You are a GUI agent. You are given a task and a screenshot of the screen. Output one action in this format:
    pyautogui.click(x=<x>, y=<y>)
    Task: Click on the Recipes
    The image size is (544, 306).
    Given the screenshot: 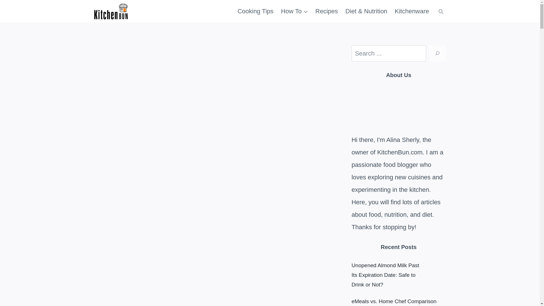 What is the action you would take?
    pyautogui.click(x=326, y=11)
    